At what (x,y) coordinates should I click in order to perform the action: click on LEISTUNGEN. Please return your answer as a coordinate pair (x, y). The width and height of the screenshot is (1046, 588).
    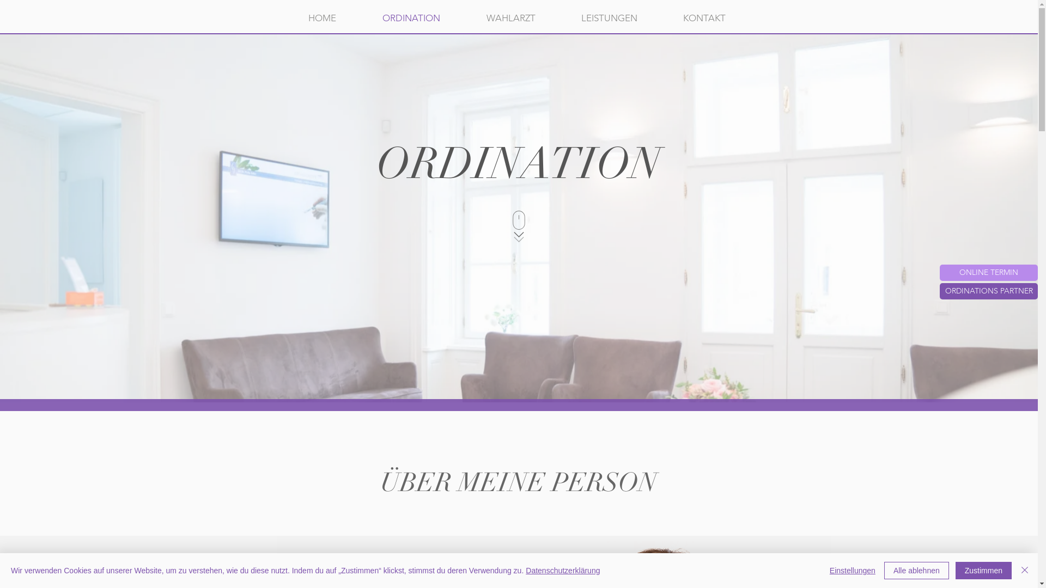
    Looking at the image, I should click on (609, 18).